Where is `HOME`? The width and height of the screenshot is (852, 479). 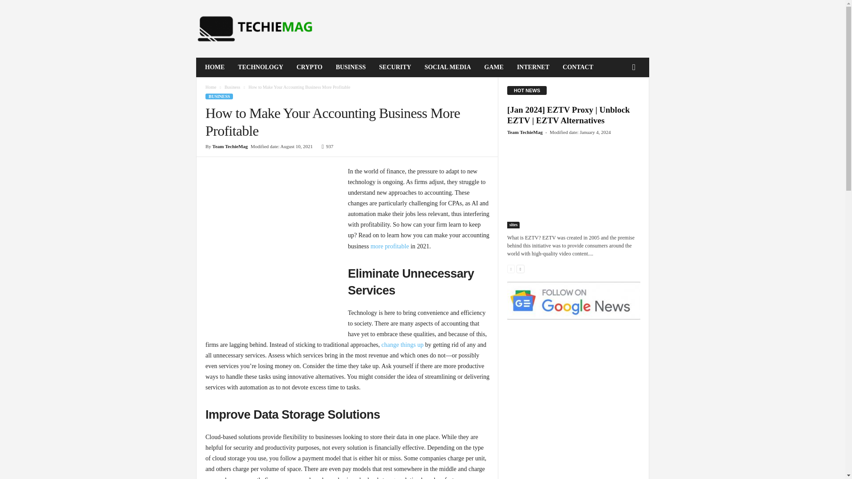 HOME is located at coordinates (215, 67).